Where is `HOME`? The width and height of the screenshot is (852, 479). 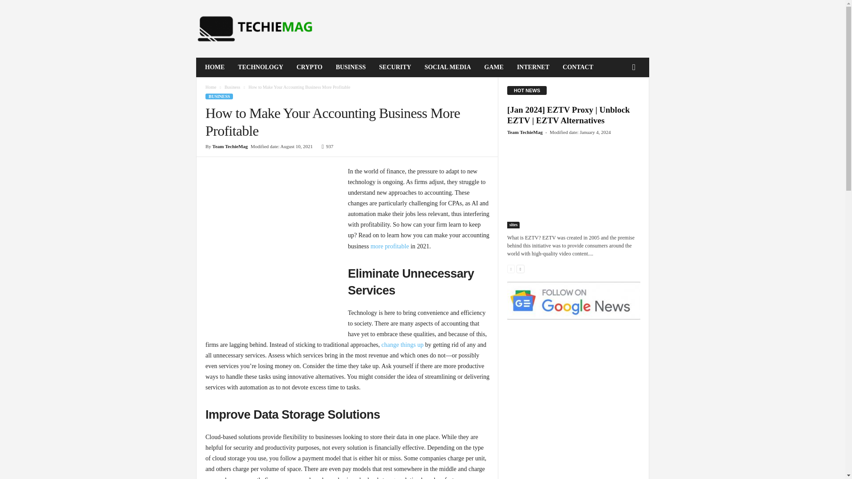 HOME is located at coordinates (215, 67).